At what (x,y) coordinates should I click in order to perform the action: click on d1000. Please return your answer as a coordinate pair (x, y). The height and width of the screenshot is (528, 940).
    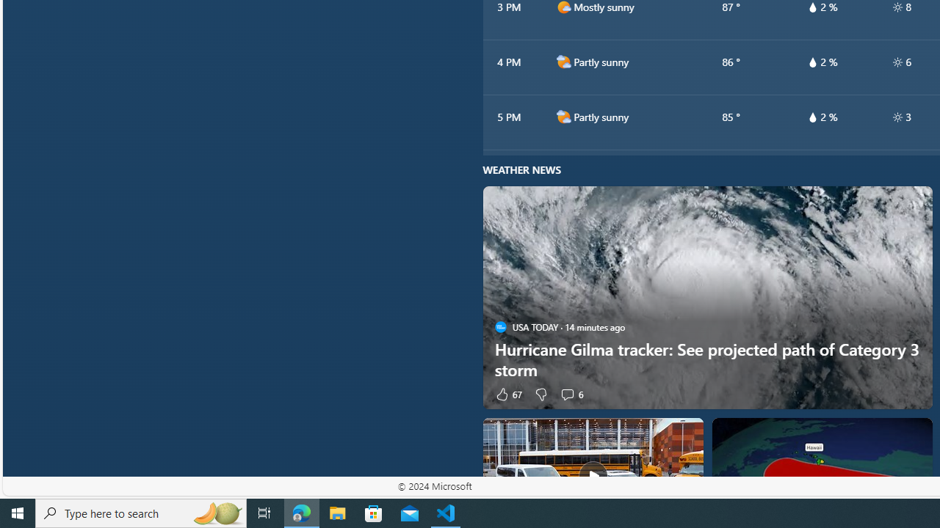
    Looking at the image, I should click on (563, 7).